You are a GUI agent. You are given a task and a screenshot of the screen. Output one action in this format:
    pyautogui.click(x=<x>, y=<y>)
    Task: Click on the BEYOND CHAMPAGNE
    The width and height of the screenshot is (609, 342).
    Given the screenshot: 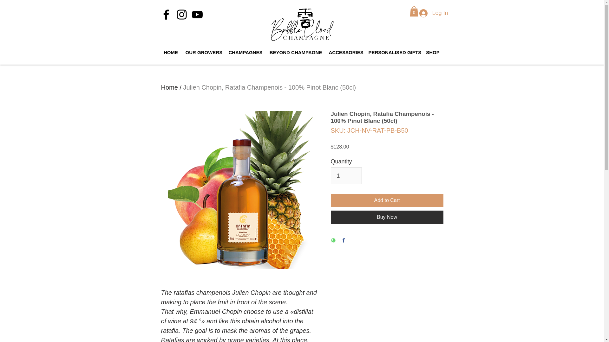 What is the action you would take?
    pyautogui.click(x=295, y=53)
    